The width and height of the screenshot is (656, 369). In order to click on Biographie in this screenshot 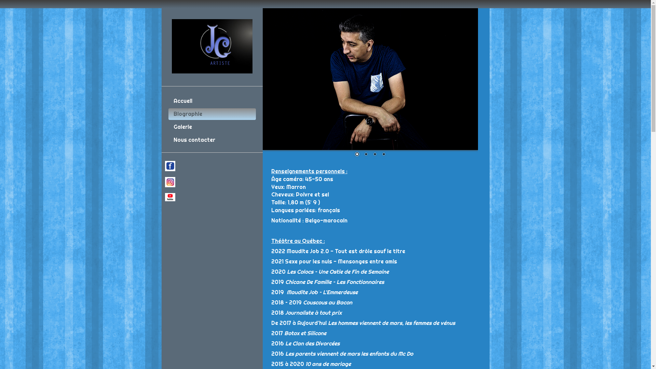, I will do `click(212, 114)`.